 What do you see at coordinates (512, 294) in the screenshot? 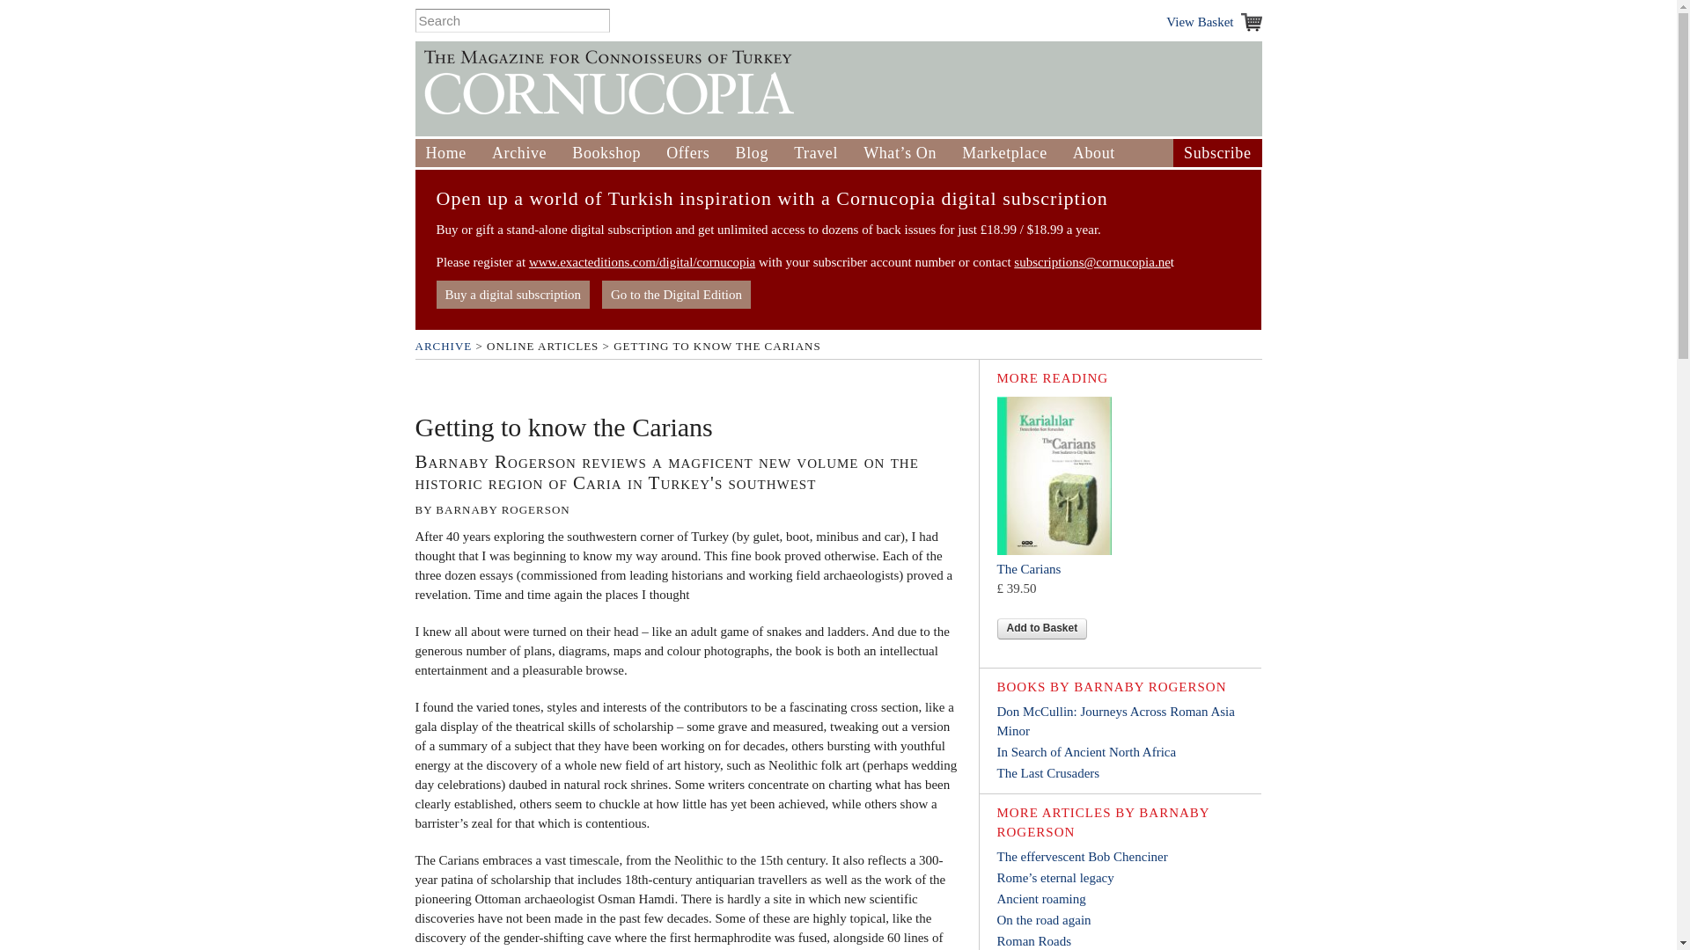
I see `Buy a digital subscription` at bounding box center [512, 294].